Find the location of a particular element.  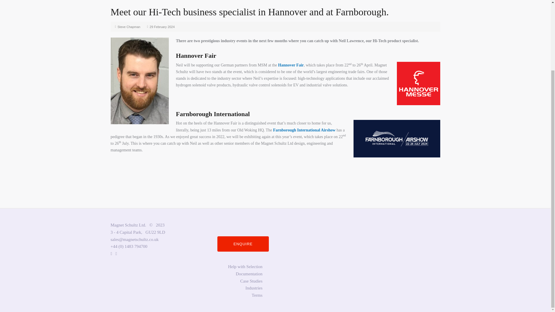

Steve Chapman is located at coordinates (129, 27).